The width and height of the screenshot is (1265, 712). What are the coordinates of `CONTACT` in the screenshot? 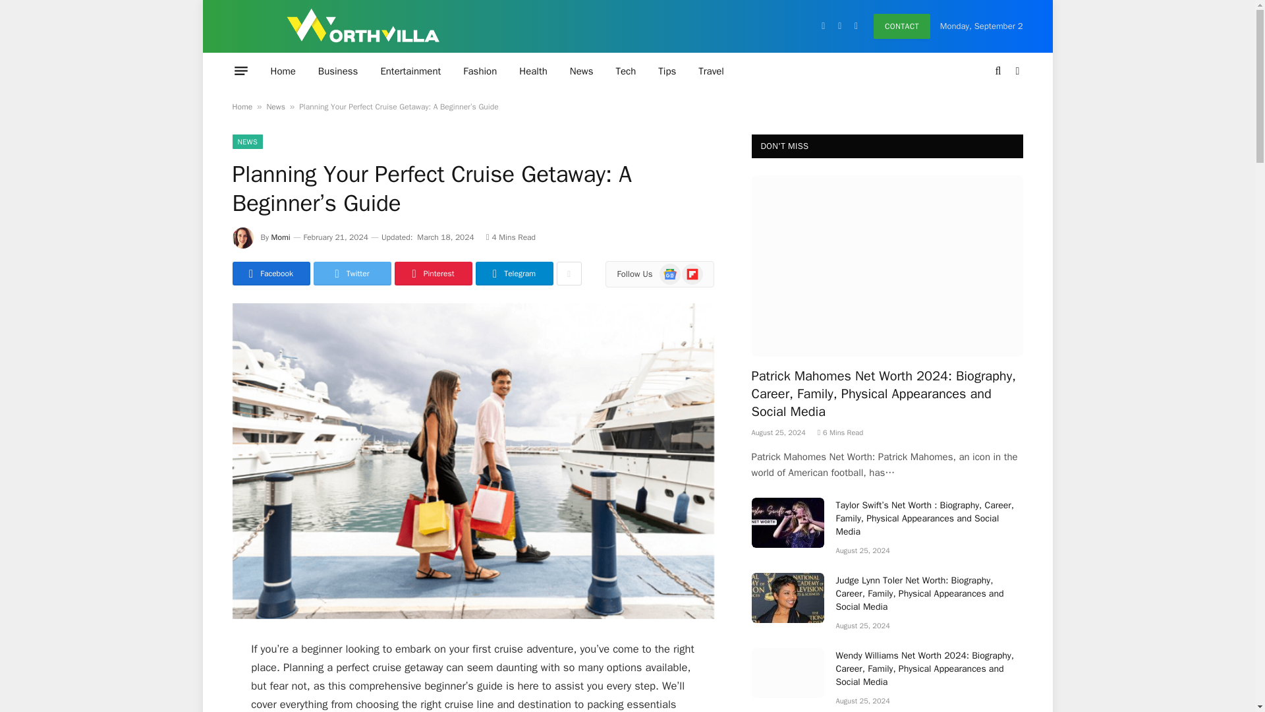 It's located at (901, 26).